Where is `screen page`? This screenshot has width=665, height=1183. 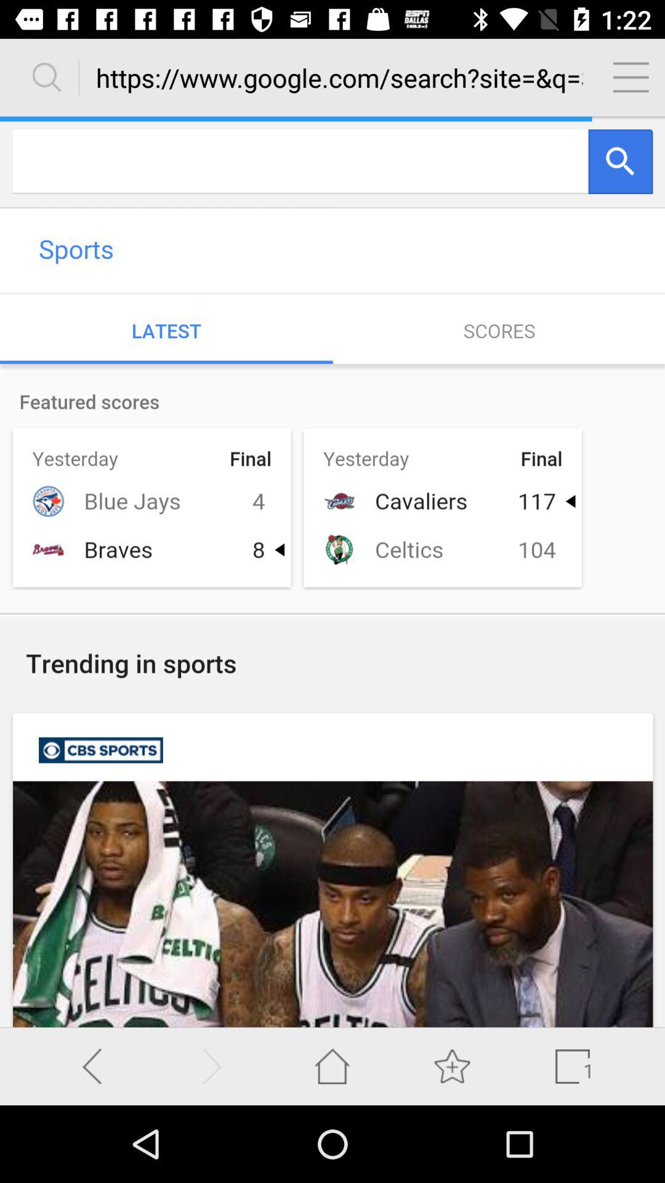
screen page is located at coordinates (332, 572).